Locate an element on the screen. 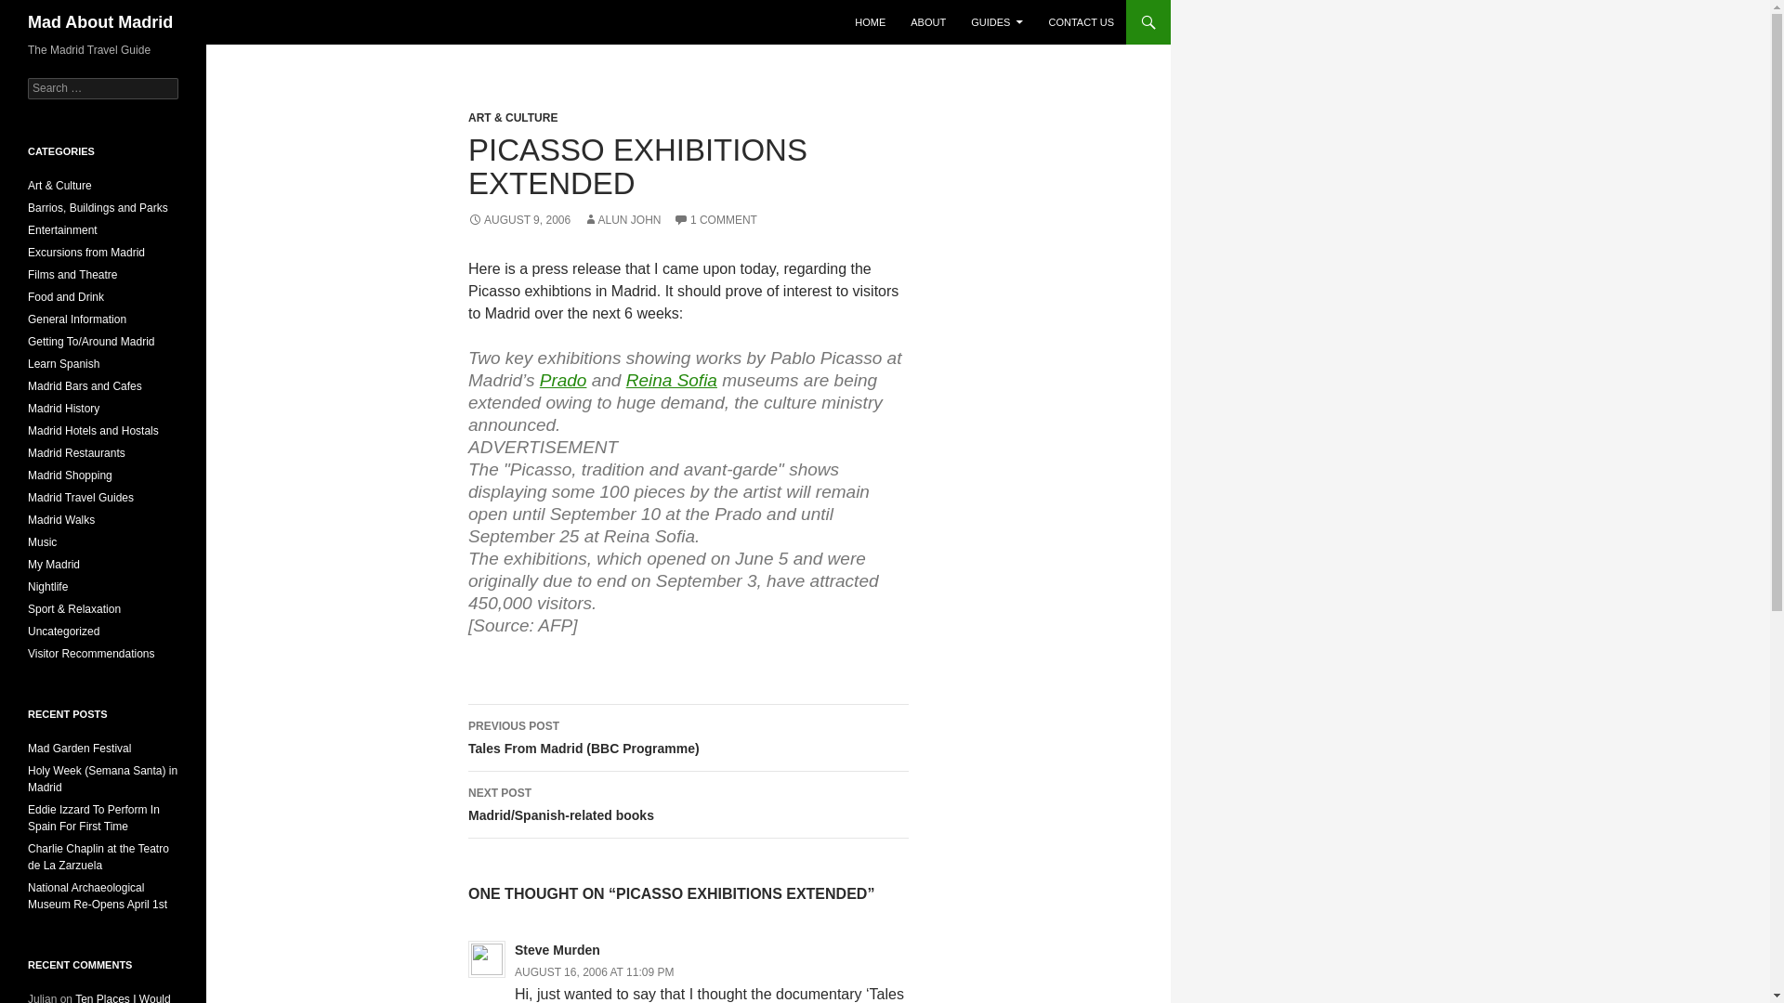 This screenshot has height=1003, width=1784. AUGUST 9, 2006 is located at coordinates (518, 220).